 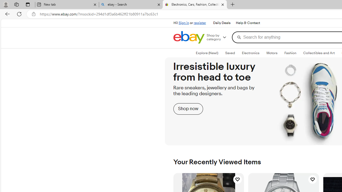 I want to click on Class: vl-flyout-nav__js-tab, so click(x=319, y=53).